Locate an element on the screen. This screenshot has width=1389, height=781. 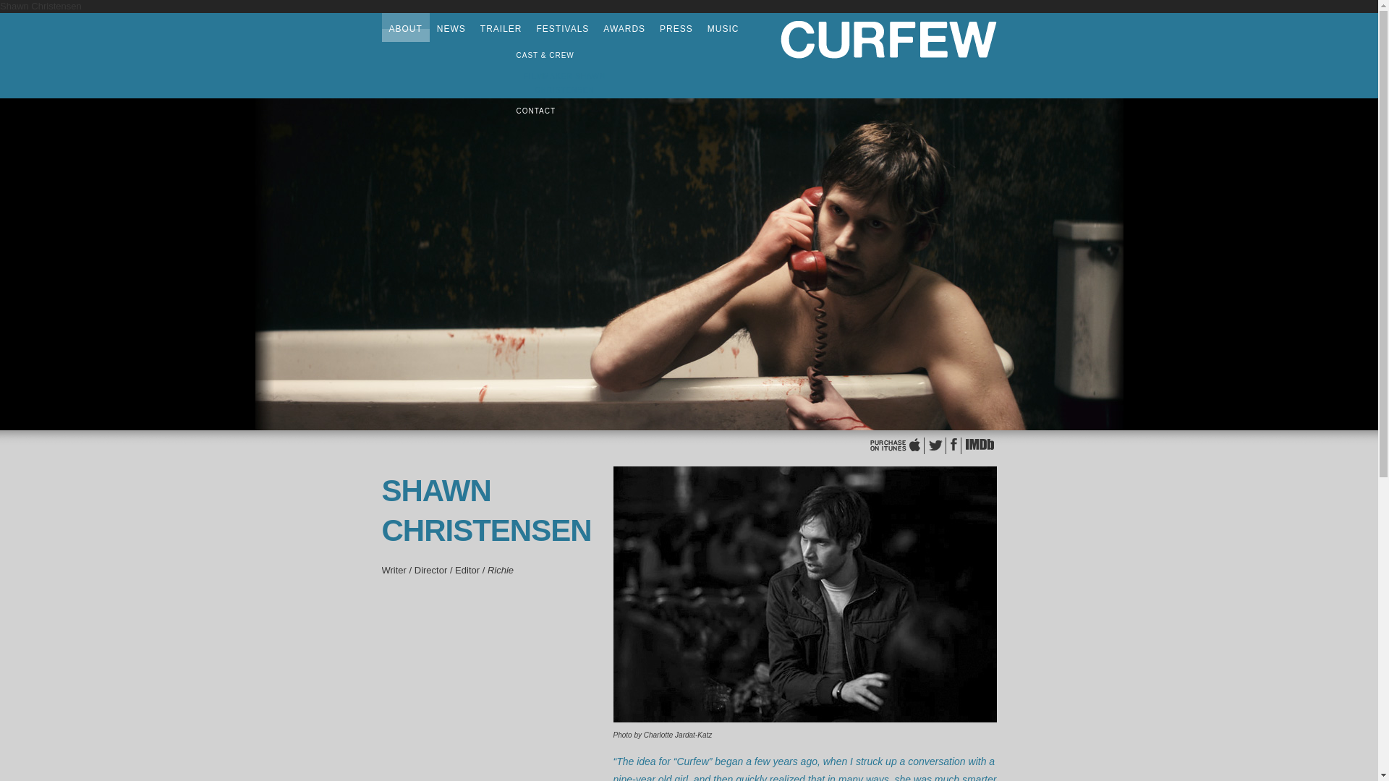
AWARDS is located at coordinates (624, 33).